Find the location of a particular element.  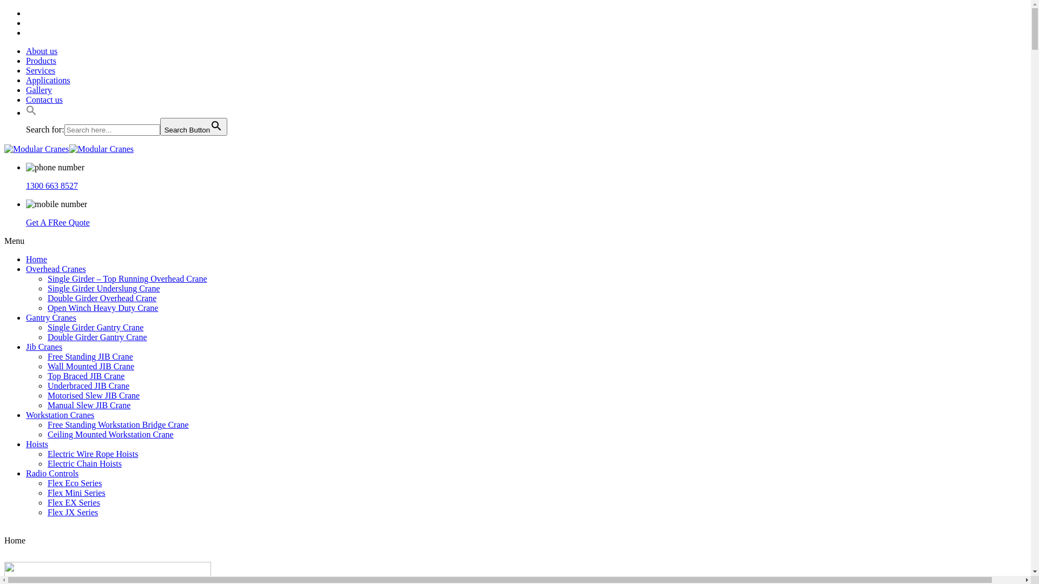

Applications is located at coordinates (48, 80).